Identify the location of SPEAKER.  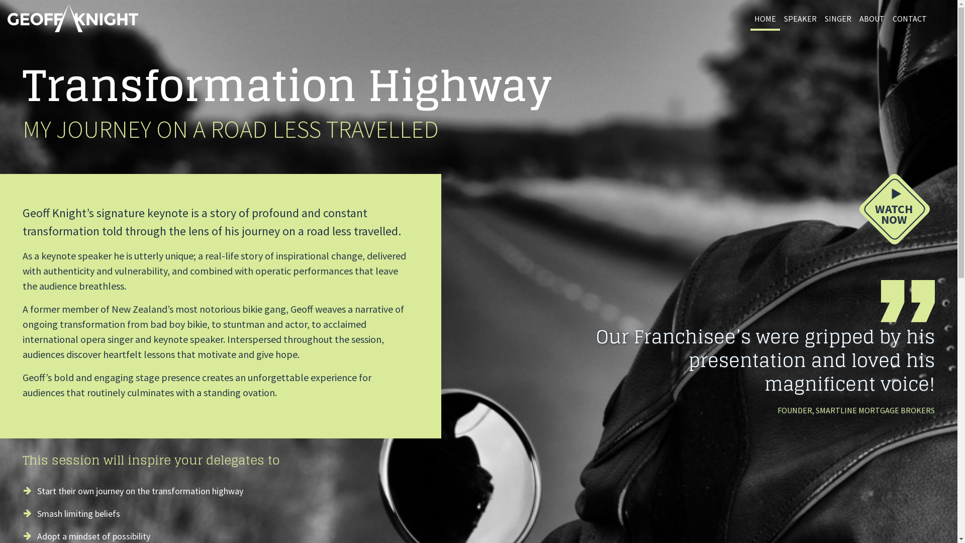
(800, 20).